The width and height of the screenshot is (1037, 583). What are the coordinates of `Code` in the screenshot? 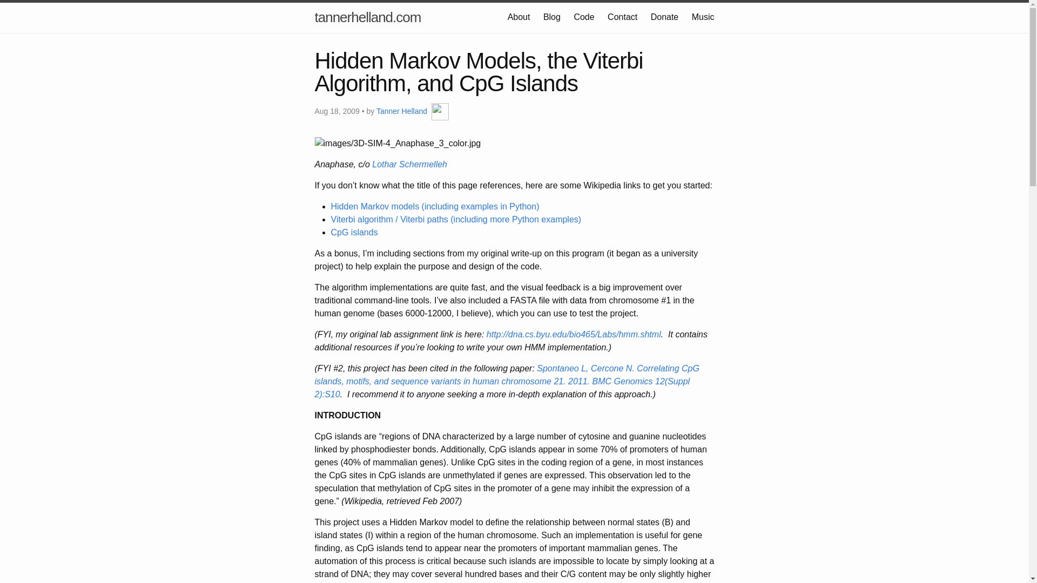 It's located at (583, 16).